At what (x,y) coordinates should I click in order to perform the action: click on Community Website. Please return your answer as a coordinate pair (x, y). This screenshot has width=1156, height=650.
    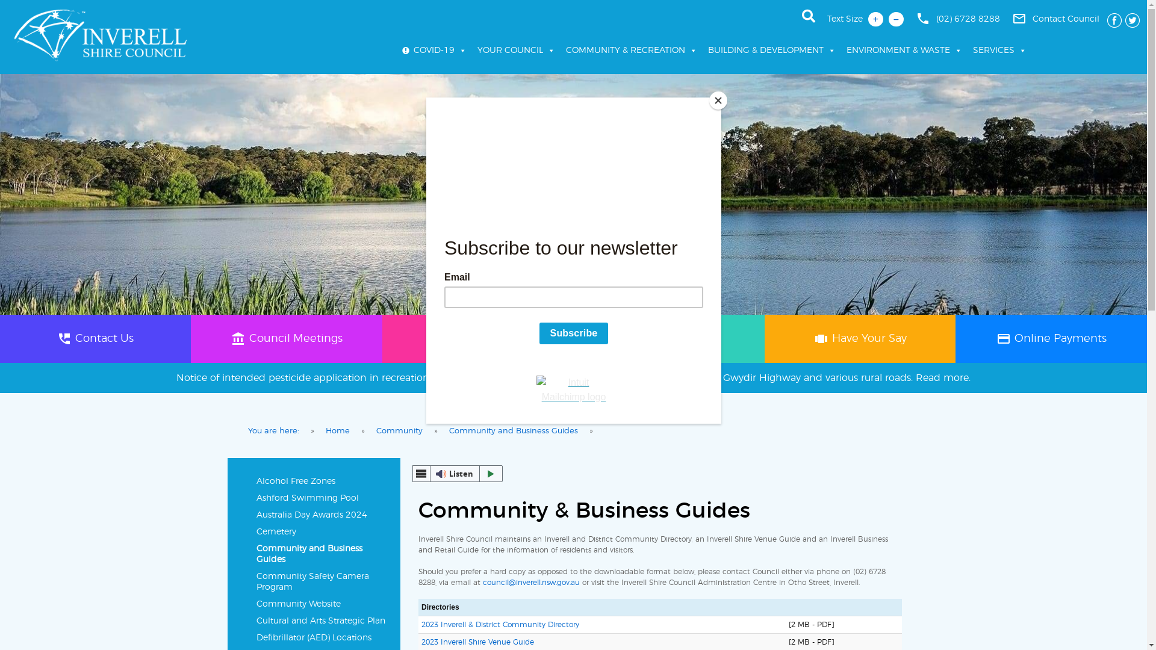
    Looking at the image, I should click on (323, 604).